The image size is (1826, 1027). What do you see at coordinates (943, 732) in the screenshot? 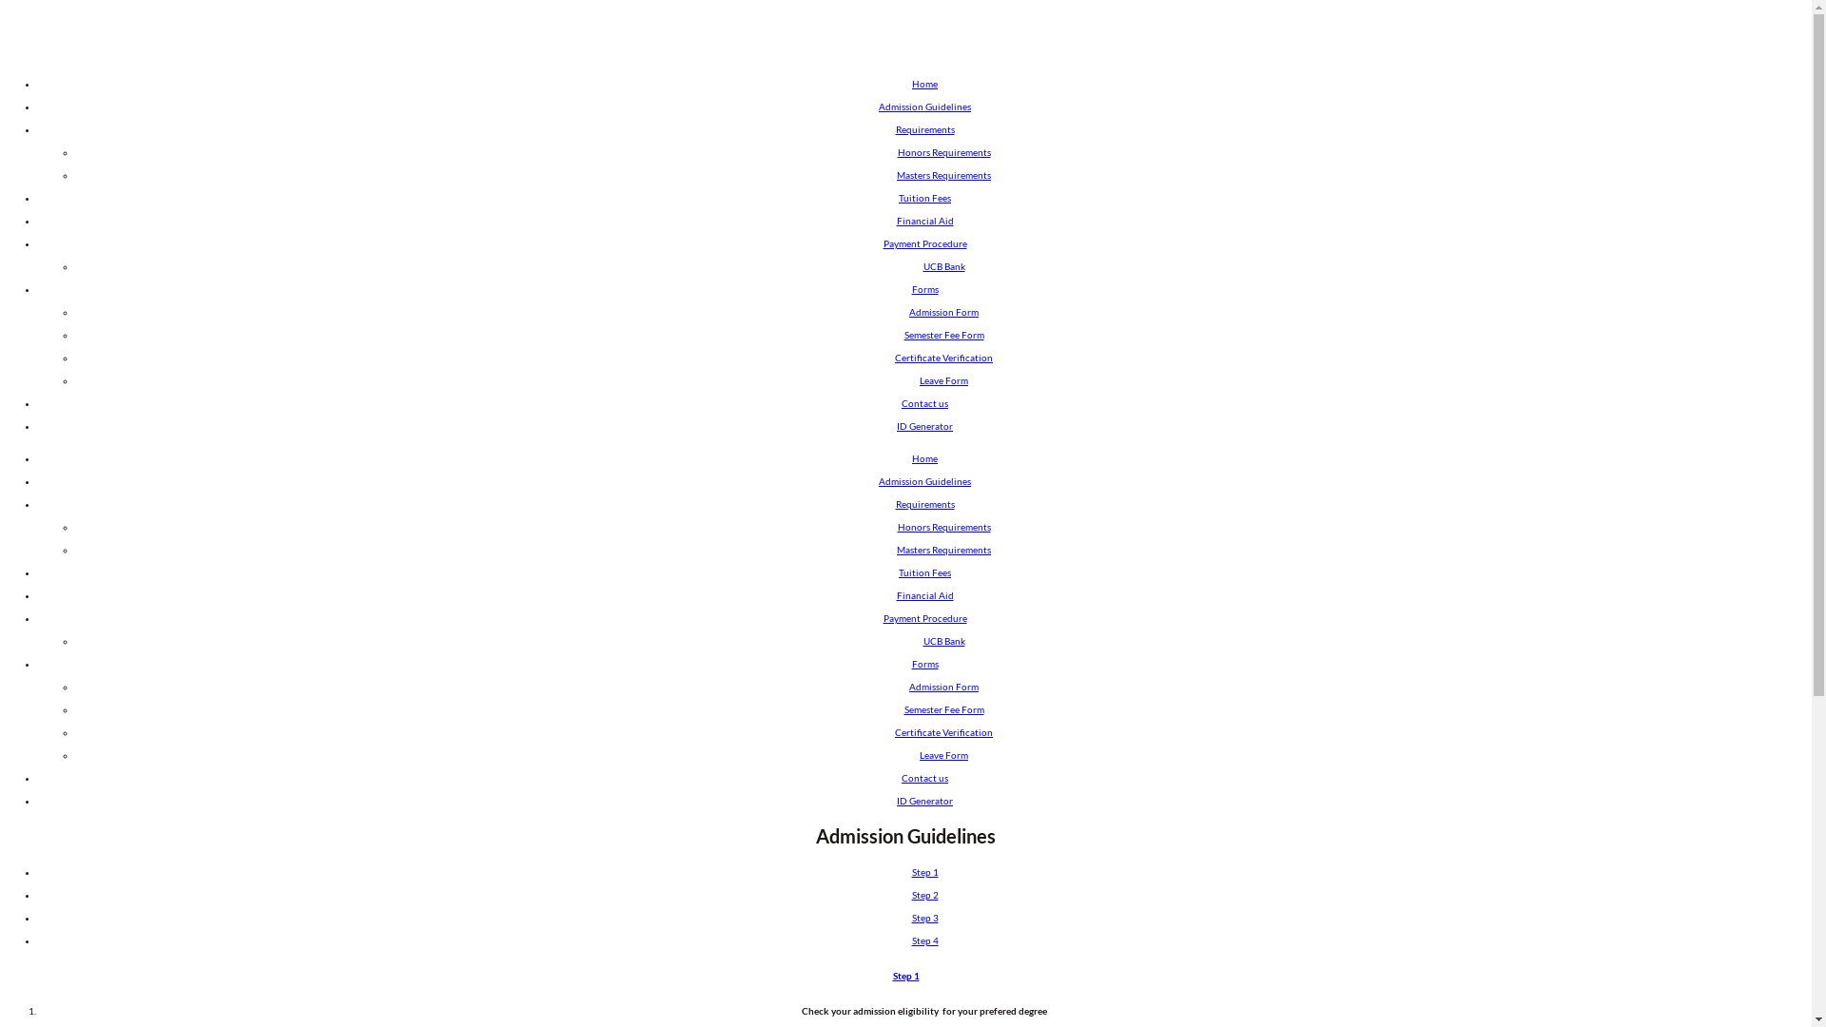
I see `Certificate Verification` at bounding box center [943, 732].